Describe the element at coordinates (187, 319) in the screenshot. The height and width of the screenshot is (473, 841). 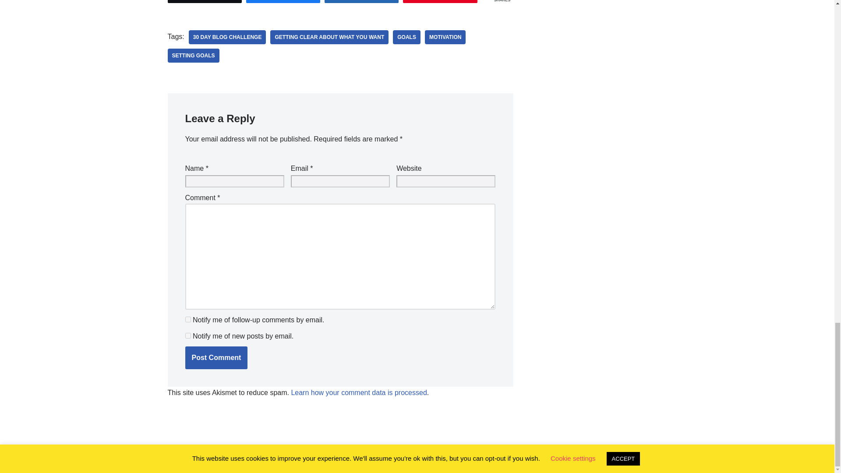
I see `subscribe` at that location.